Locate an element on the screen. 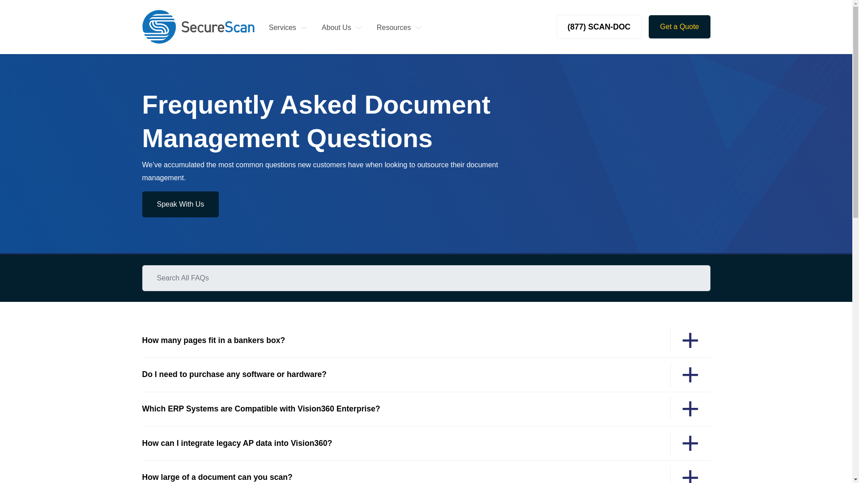  Speak With Us is located at coordinates (181, 204).